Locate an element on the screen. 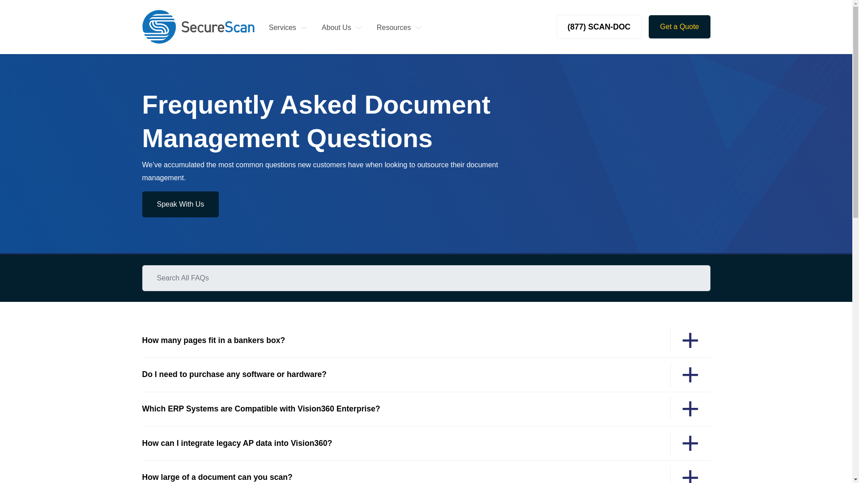  Speak With Us is located at coordinates (181, 204).